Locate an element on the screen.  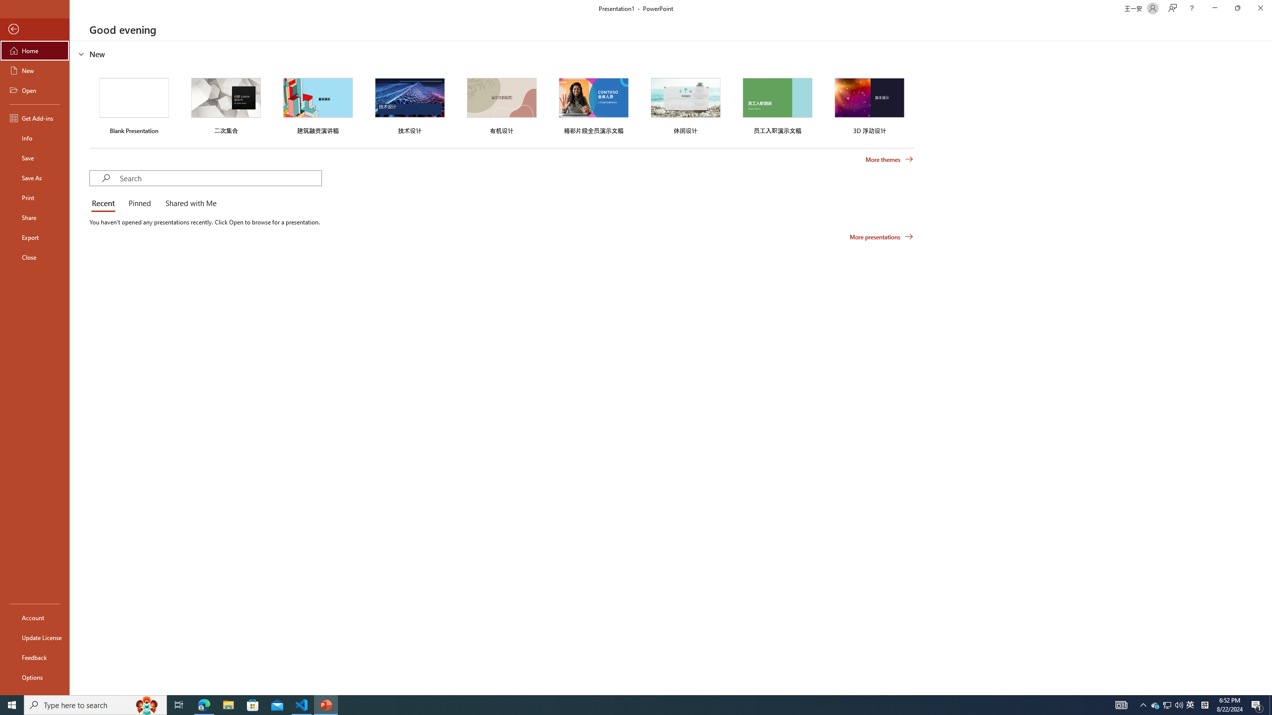
Back is located at coordinates (35, 30).